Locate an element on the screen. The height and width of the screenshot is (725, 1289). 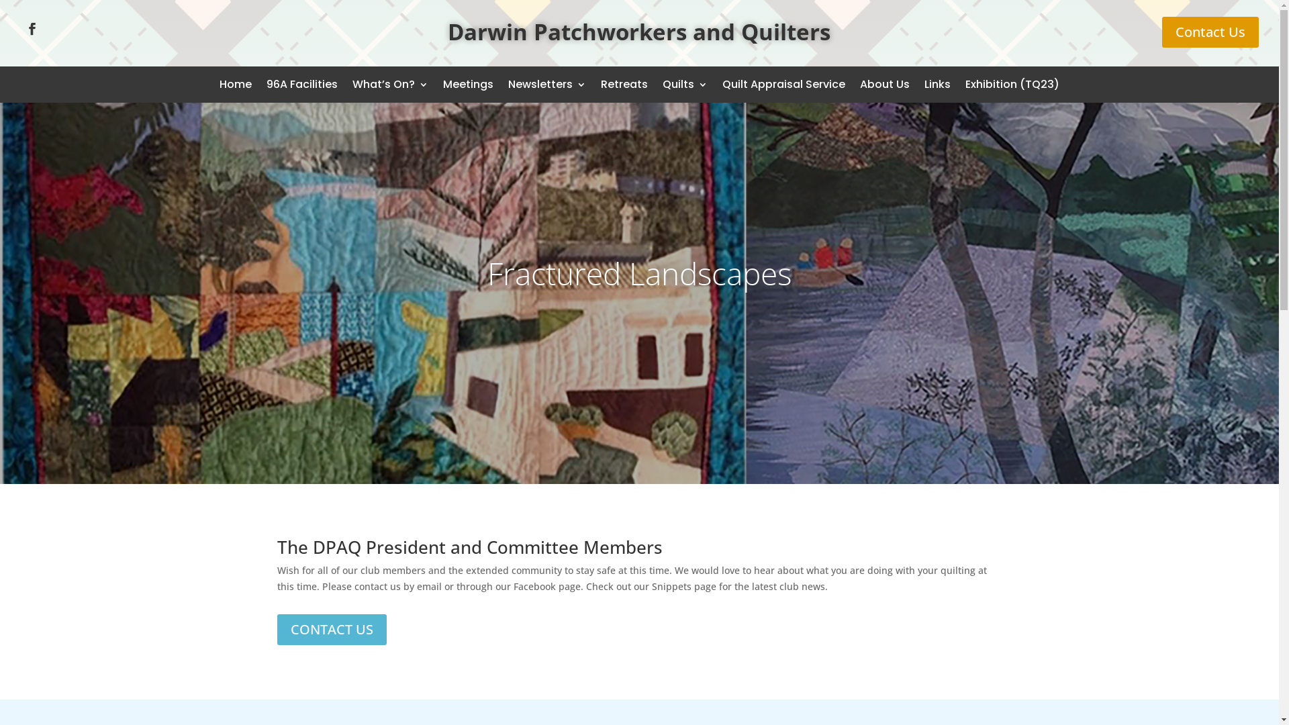
Retreats is located at coordinates (624, 85).